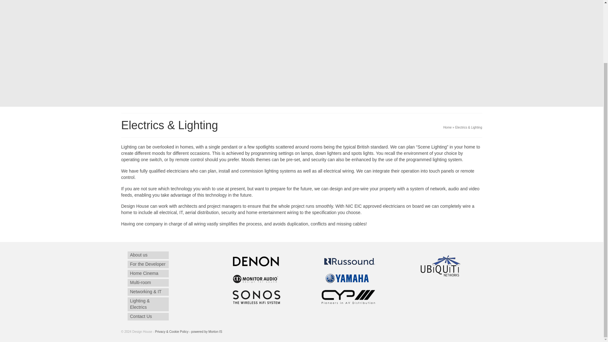 This screenshot has width=608, height=342. What do you see at coordinates (148, 264) in the screenshot?
I see `For the Developer` at bounding box center [148, 264].